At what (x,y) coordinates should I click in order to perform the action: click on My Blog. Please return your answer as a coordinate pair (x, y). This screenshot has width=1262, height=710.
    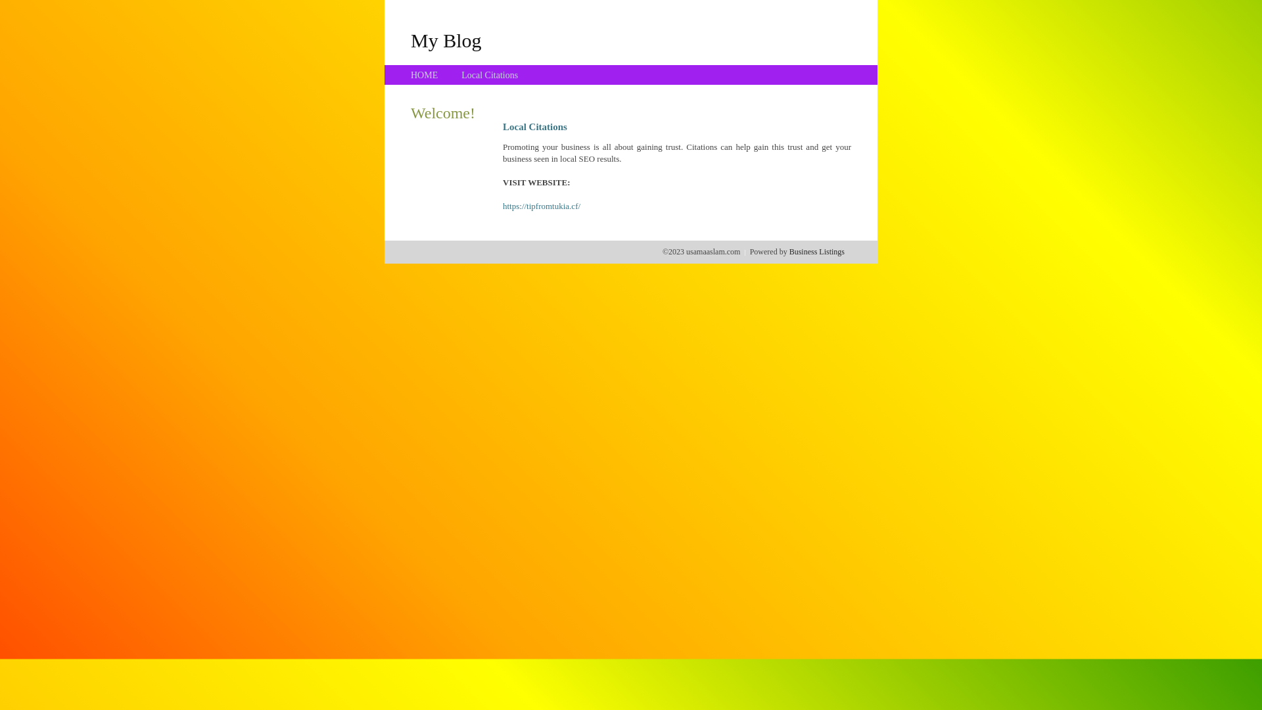
    Looking at the image, I should click on (446, 40).